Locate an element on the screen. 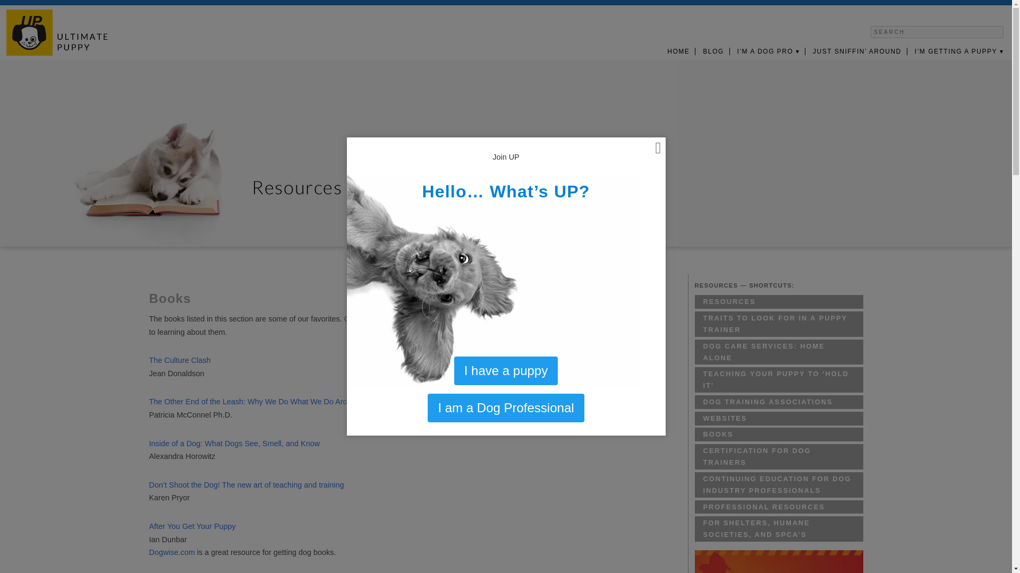  DOG TRAINING ASSOCIATIONS is located at coordinates (779, 402).